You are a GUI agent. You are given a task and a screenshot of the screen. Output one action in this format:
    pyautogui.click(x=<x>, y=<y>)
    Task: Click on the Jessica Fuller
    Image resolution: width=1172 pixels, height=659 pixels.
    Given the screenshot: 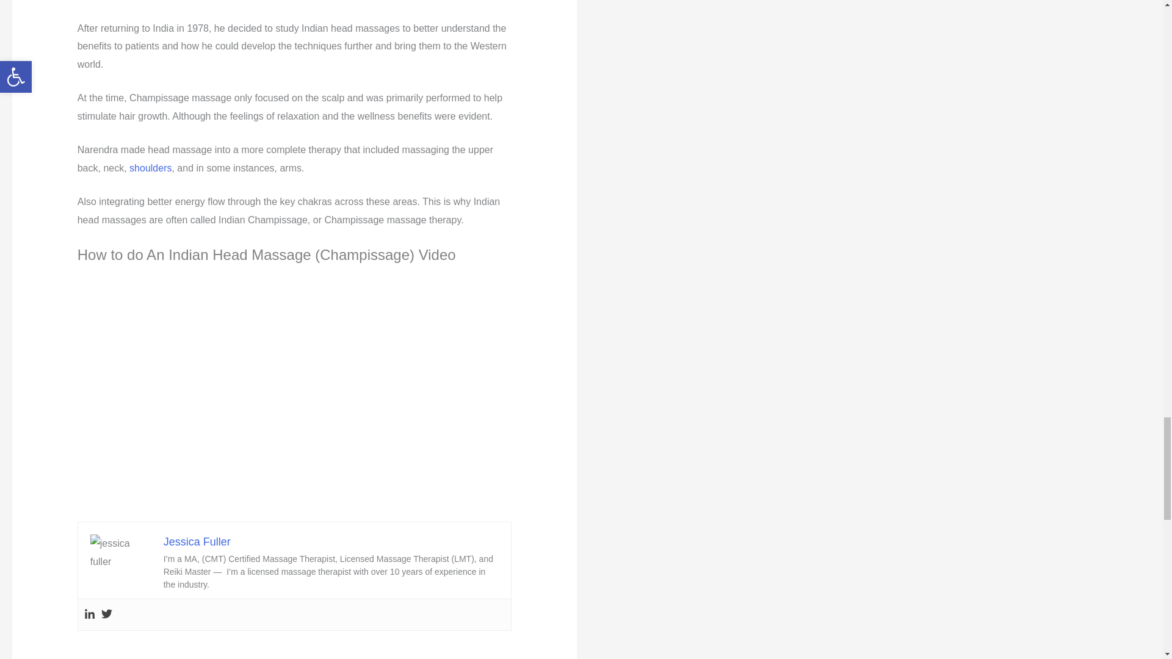 What is the action you would take?
    pyautogui.click(x=197, y=542)
    